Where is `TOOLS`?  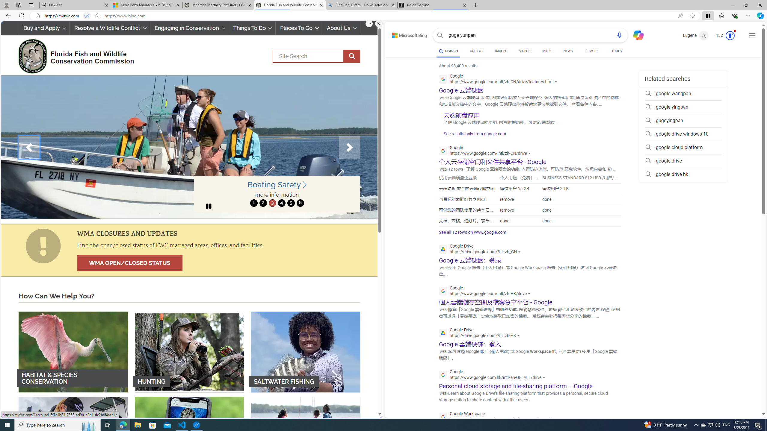
TOOLS is located at coordinates (617, 51).